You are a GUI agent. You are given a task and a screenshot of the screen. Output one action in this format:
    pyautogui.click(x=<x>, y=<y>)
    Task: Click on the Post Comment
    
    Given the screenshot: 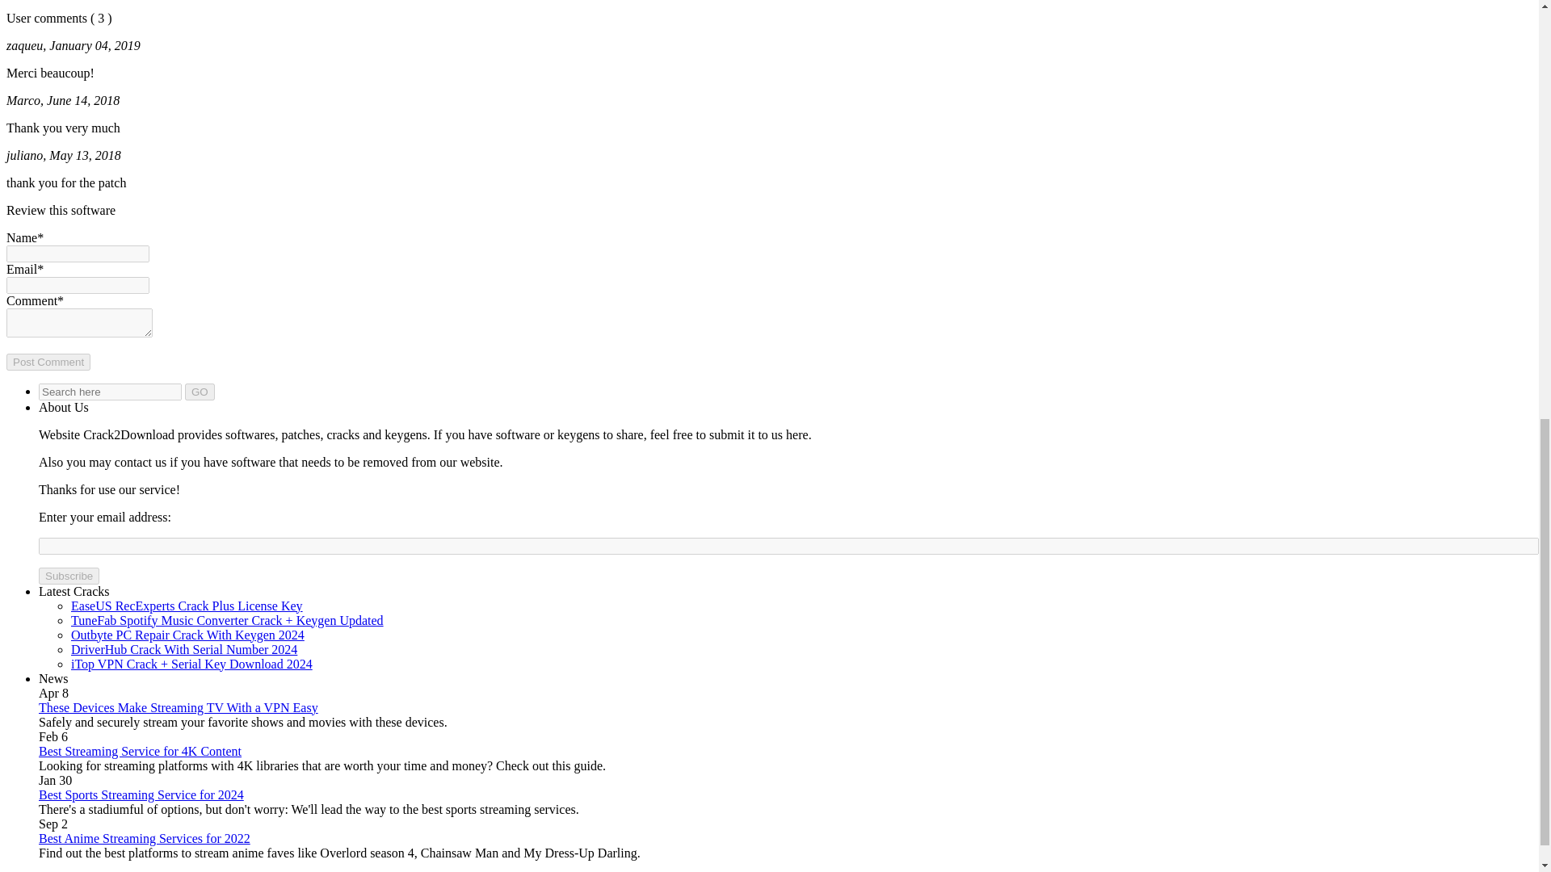 What is the action you would take?
    pyautogui.click(x=48, y=362)
    